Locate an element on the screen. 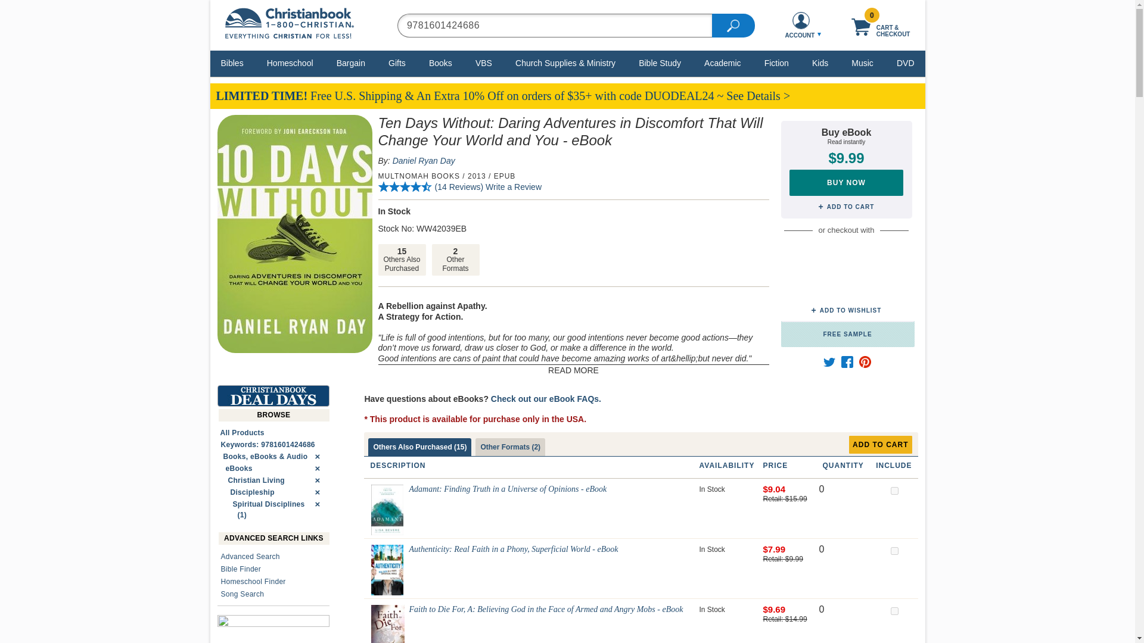 The height and width of the screenshot is (643, 1144). Write a Review is located at coordinates (513, 186).